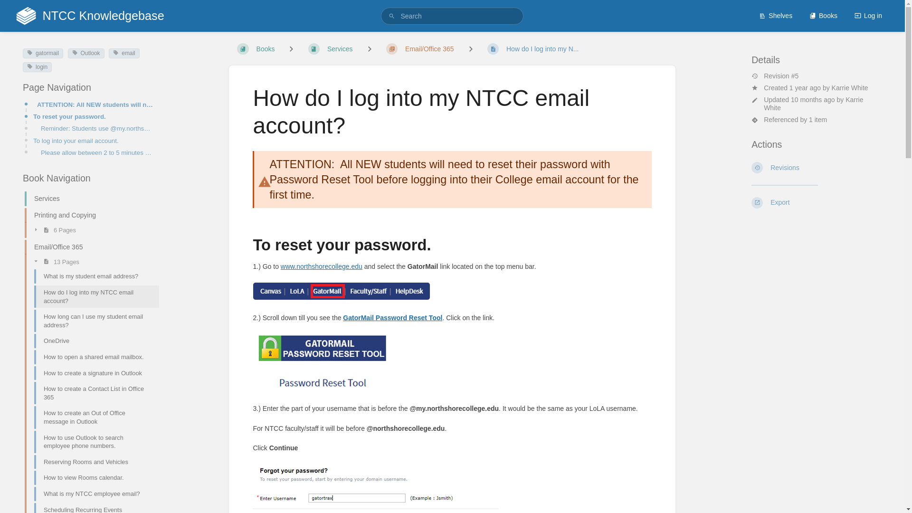 This screenshot has height=513, width=912. Describe the element at coordinates (89, 16) in the screenshot. I see `NTCC Knowledgebase` at that location.